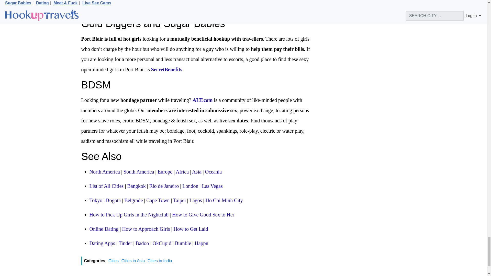 This screenshot has width=491, height=276. Describe the element at coordinates (196, 171) in the screenshot. I see `Asia` at that location.